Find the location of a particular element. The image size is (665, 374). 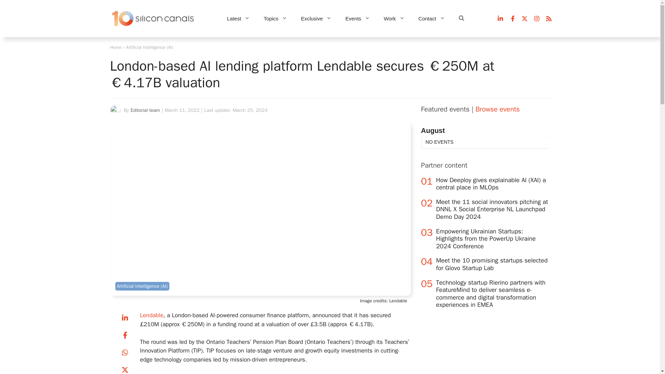

SC 10 year horizontal is located at coordinates (153, 19).